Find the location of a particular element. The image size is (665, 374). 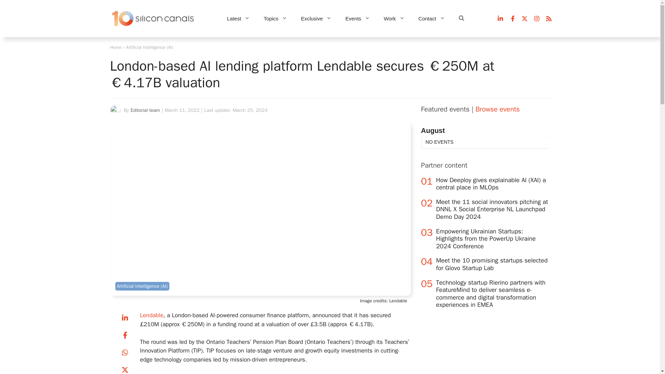

SC 10 year horizontal is located at coordinates (153, 19).